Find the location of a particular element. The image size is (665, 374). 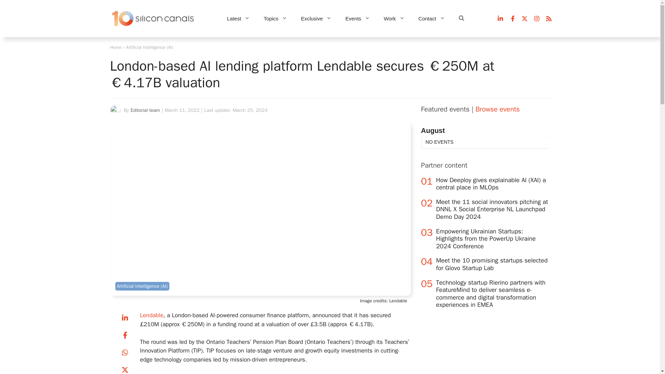

SC 10 year horizontal is located at coordinates (153, 19).